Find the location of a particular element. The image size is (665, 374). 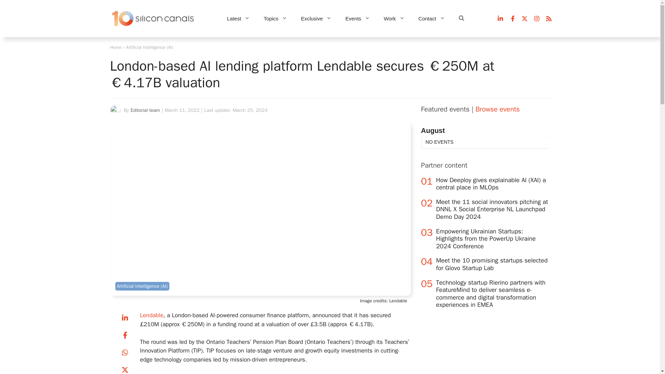

SC 10 year horizontal is located at coordinates (153, 19).